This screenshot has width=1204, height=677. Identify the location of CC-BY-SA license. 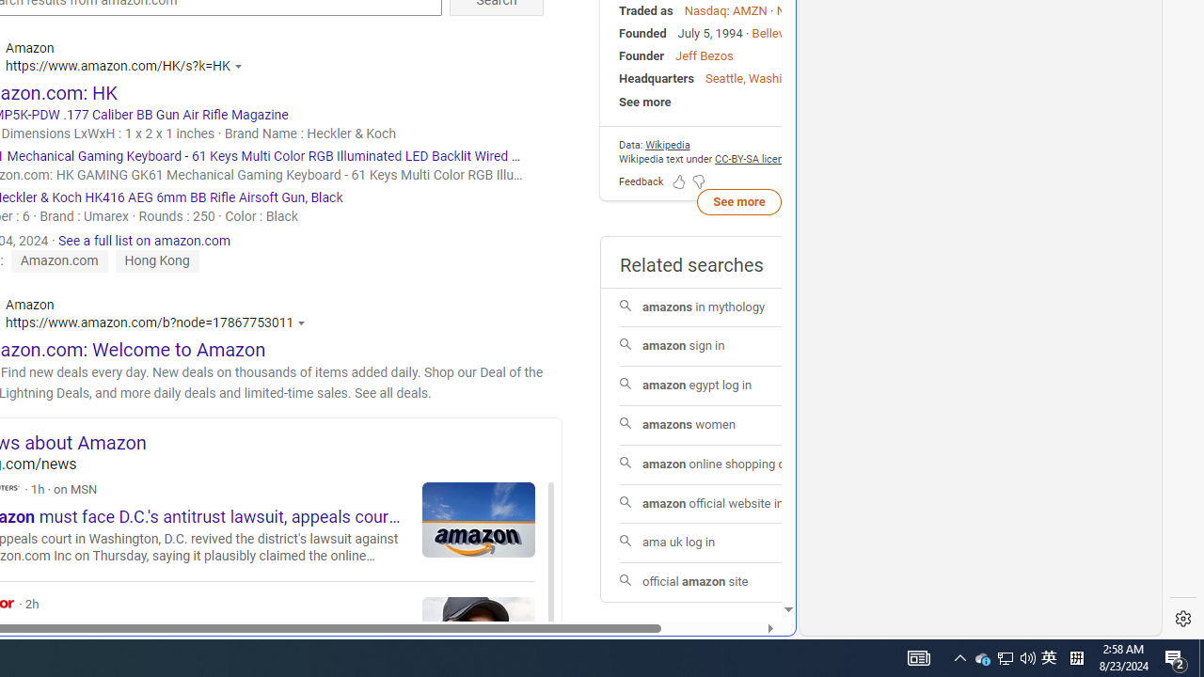
(754, 158).